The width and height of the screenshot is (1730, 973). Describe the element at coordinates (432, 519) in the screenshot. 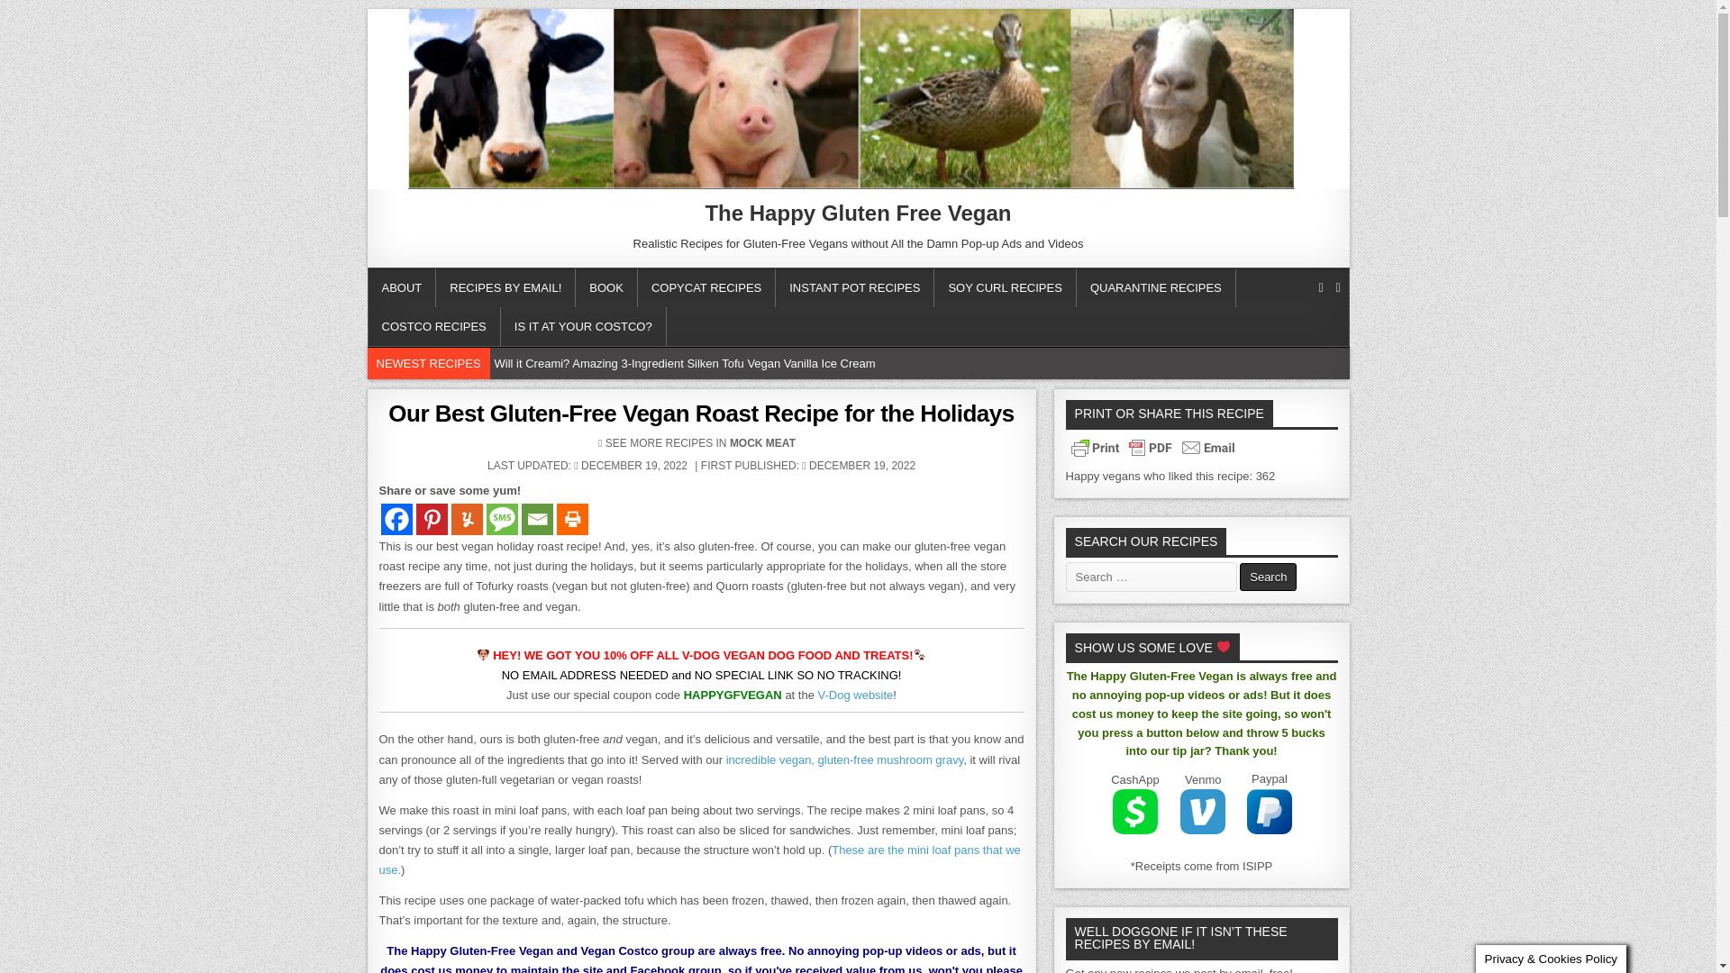

I see `Pinterest` at that location.